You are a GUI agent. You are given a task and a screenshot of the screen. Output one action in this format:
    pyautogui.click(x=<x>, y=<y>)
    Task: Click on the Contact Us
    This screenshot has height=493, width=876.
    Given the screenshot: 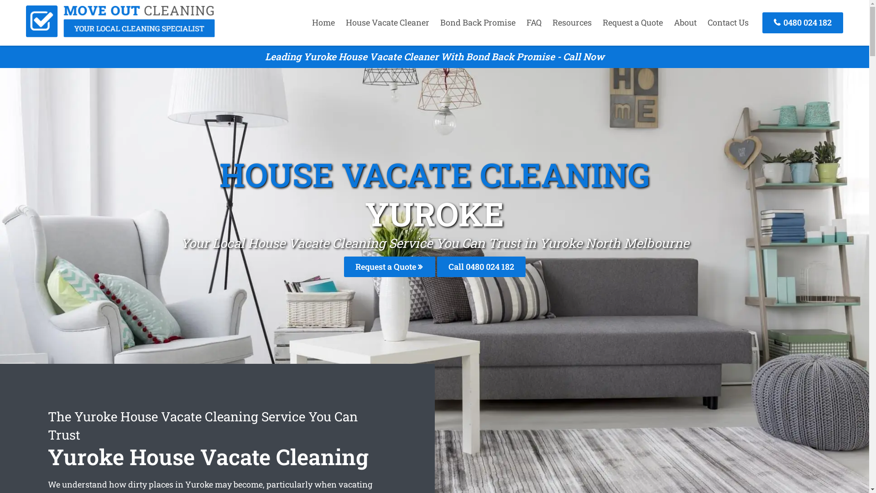 What is the action you would take?
    pyautogui.click(x=728, y=22)
    